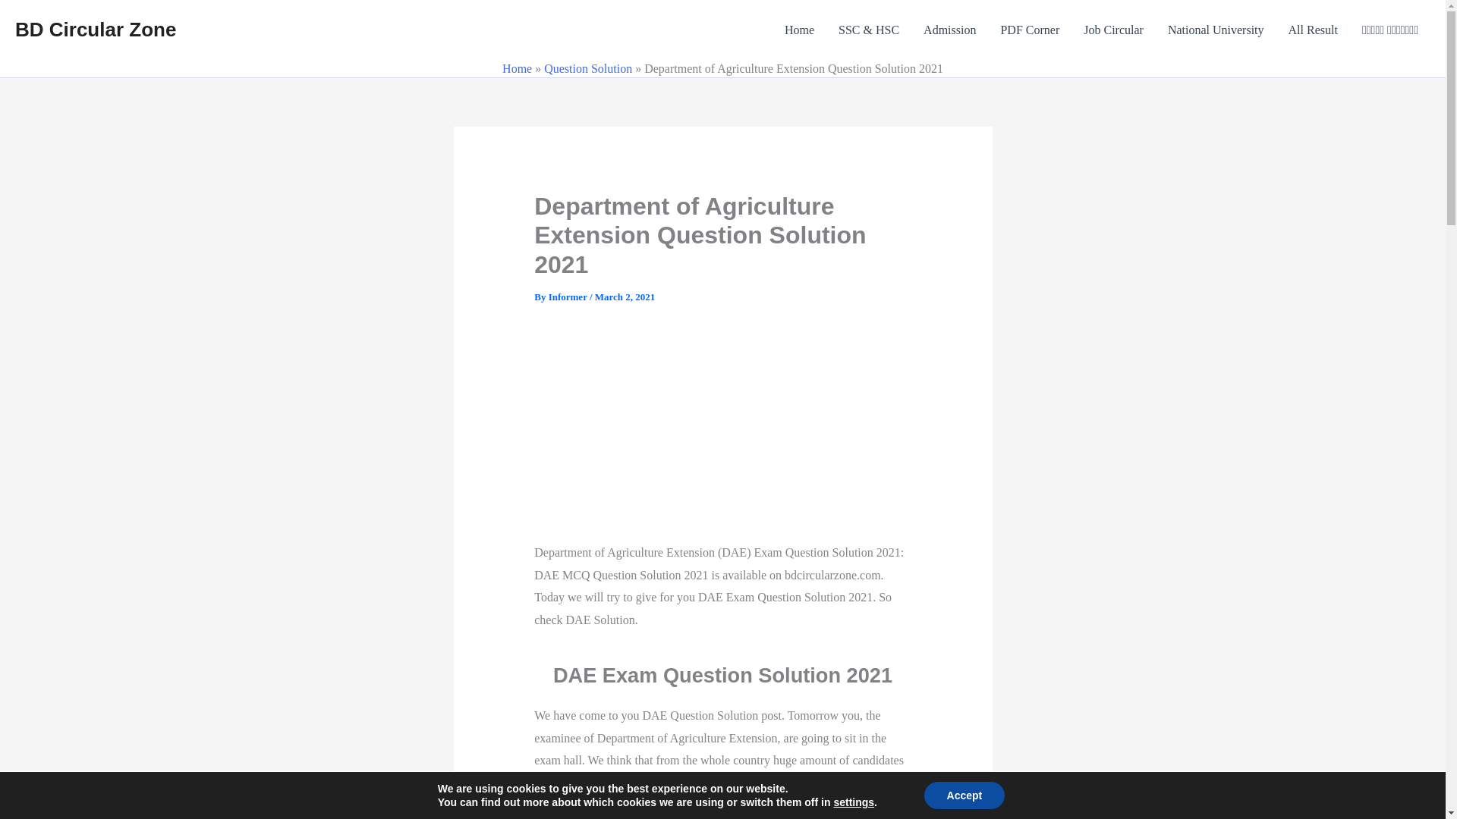 The width and height of the screenshot is (1457, 819). What do you see at coordinates (1313, 30) in the screenshot?
I see `All Result` at bounding box center [1313, 30].